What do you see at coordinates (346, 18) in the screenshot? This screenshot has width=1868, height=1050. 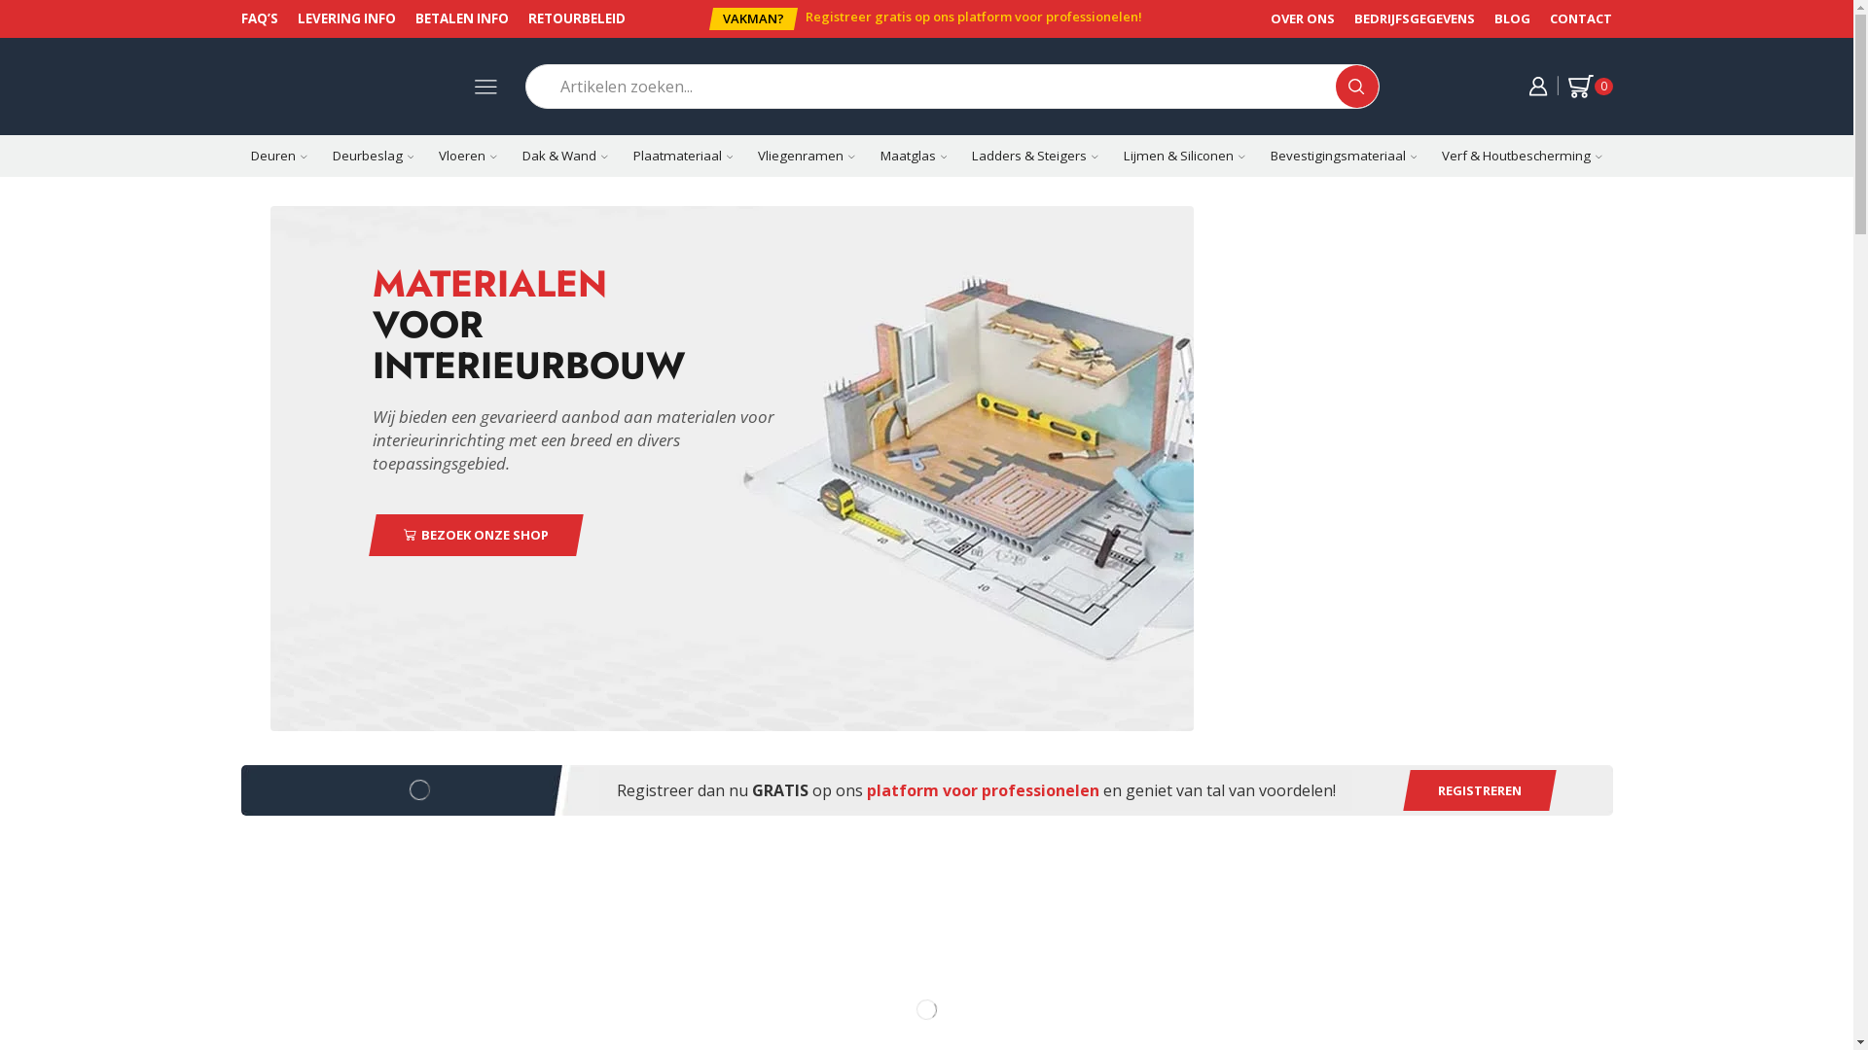 I see `LEVERING INFO` at bounding box center [346, 18].